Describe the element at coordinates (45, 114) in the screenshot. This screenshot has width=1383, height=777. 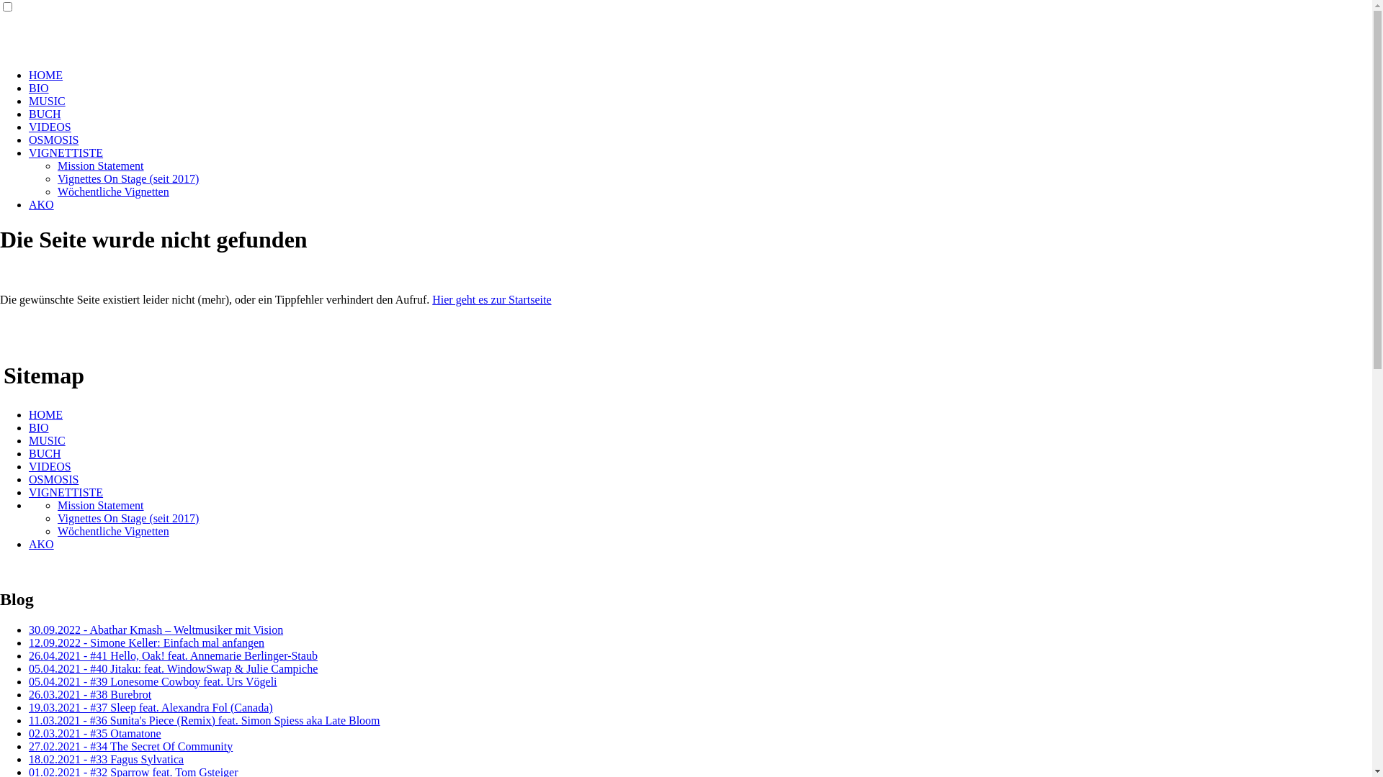
I see `BUCH` at that location.